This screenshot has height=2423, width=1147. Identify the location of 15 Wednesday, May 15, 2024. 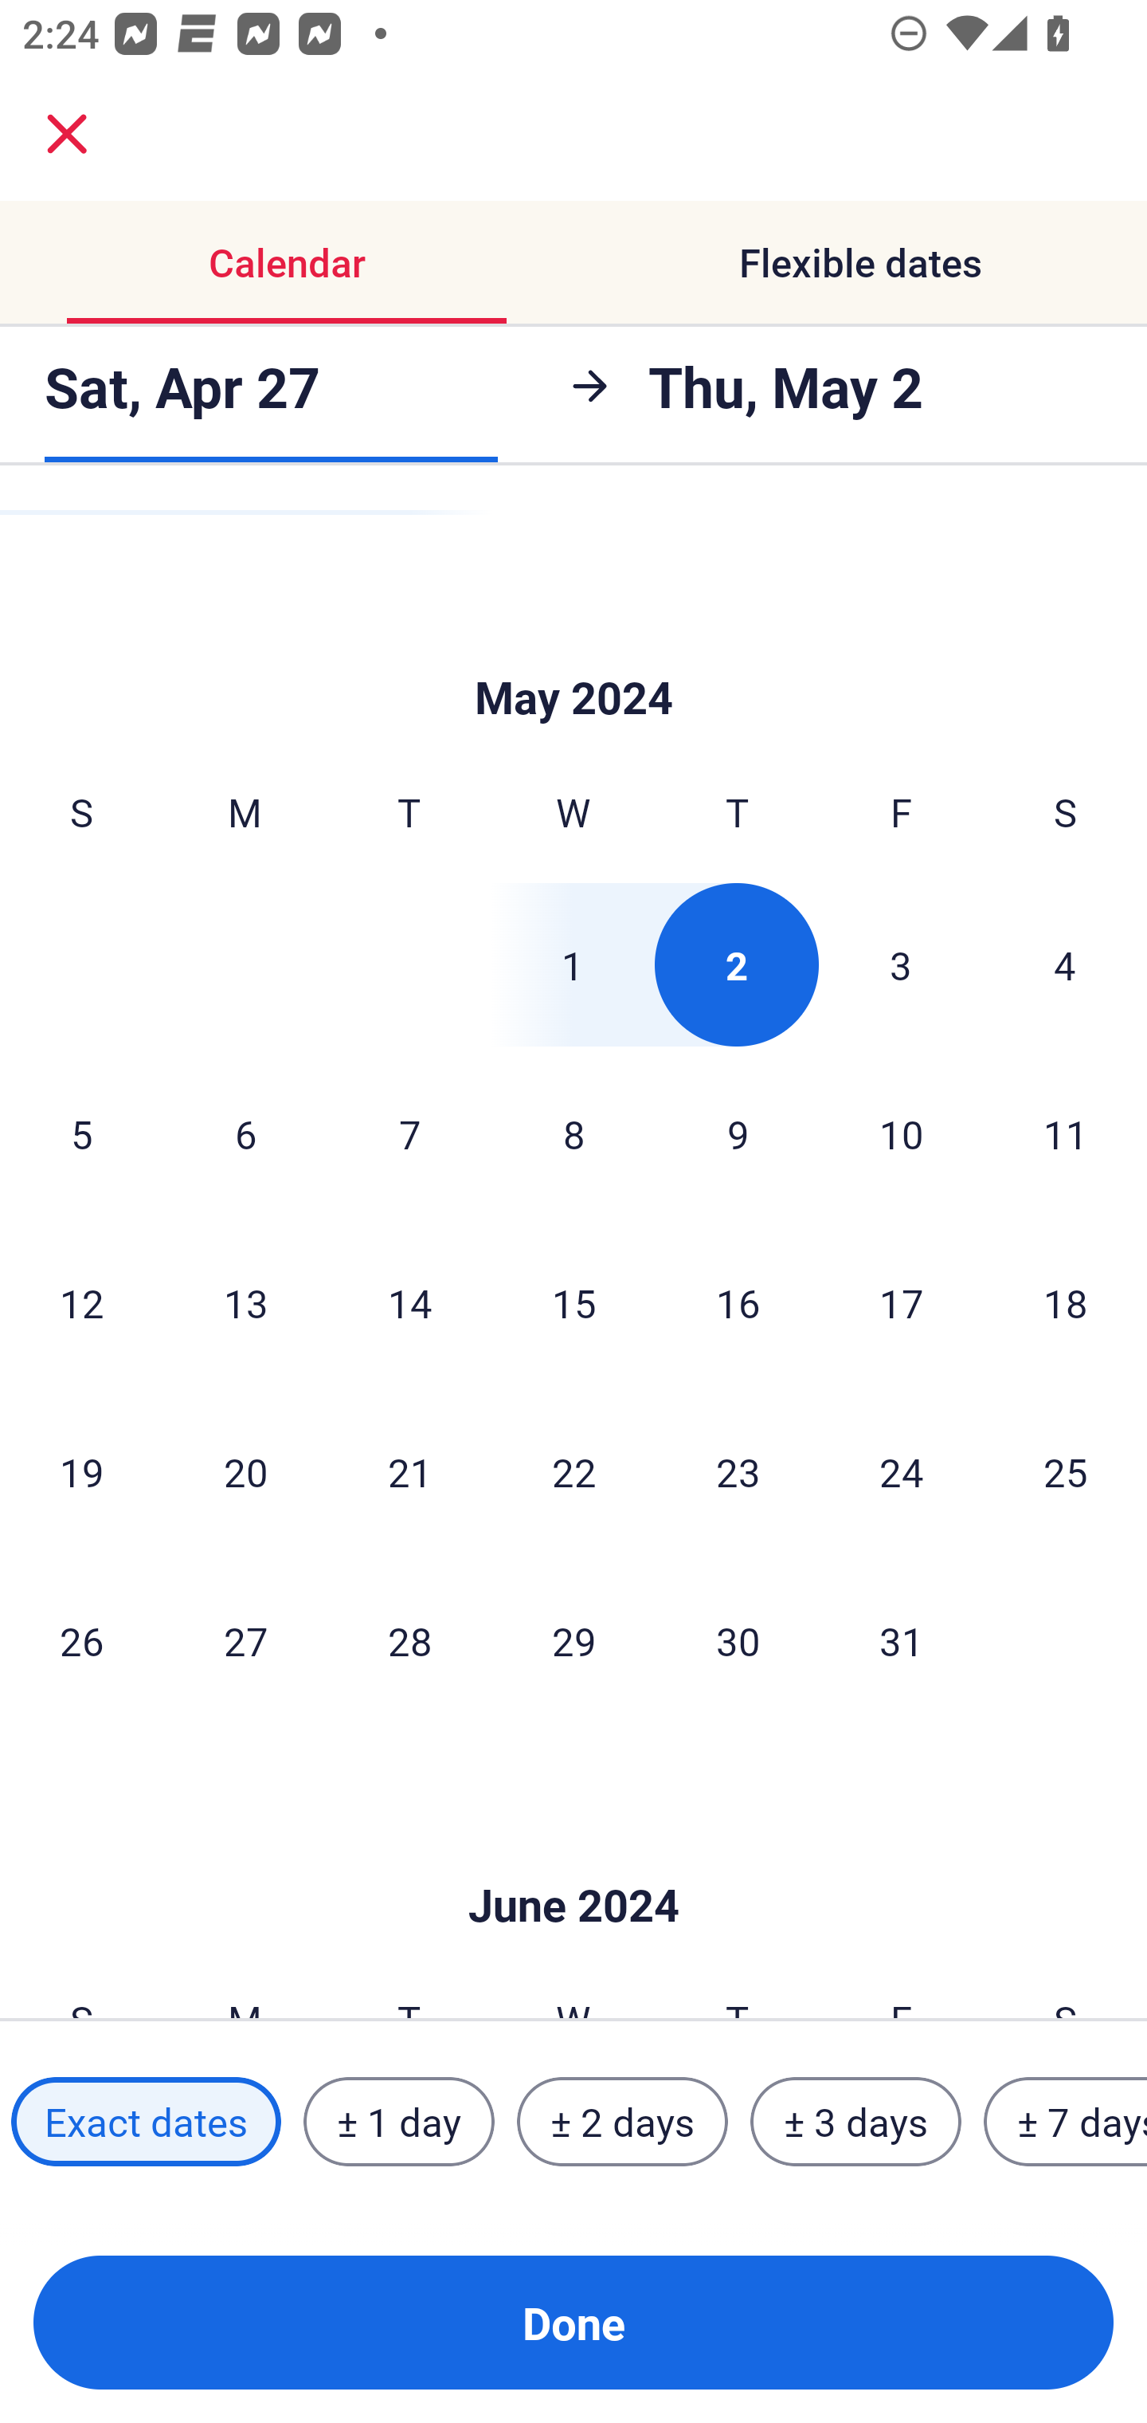
(573, 1302).